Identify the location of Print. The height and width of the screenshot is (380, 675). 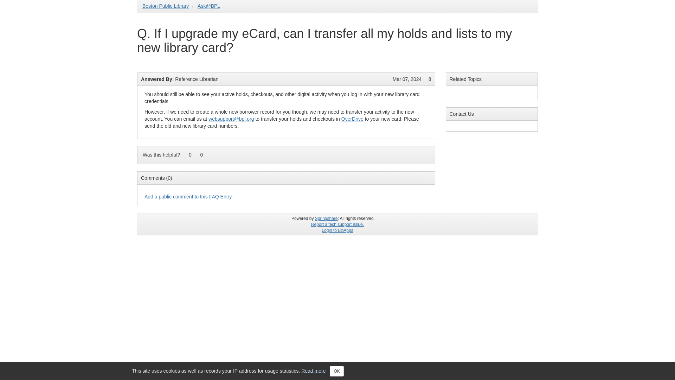
(408, 151).